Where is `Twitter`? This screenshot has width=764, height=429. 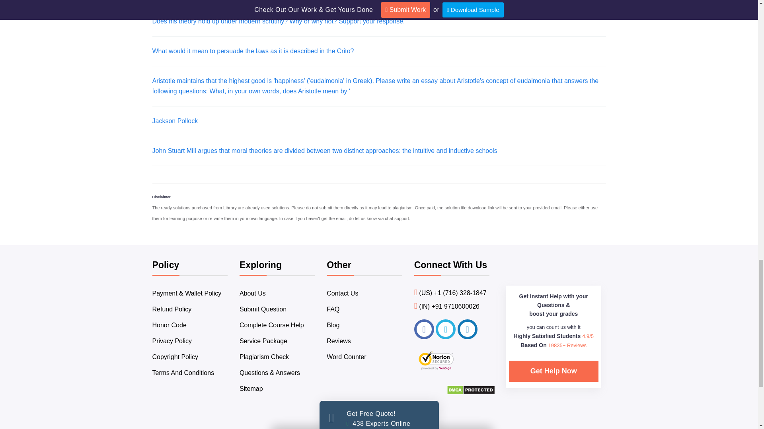 Twitter is located at coordinates (445, 329).